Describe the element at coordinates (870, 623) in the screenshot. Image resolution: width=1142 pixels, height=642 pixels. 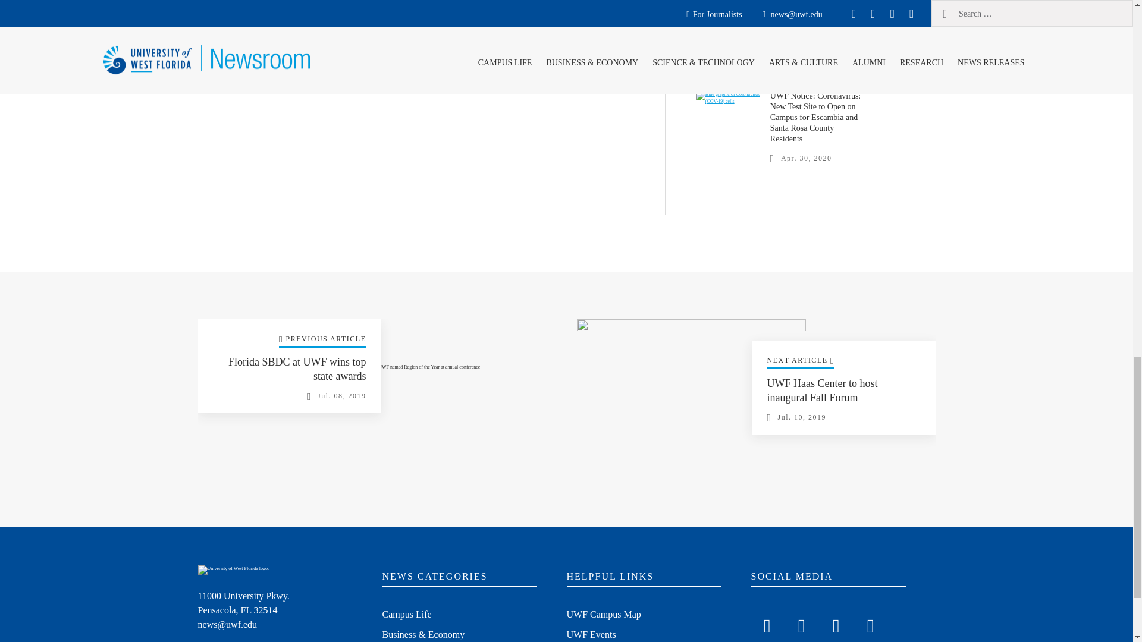
I see `Connect with us on Linkedin` at that location.